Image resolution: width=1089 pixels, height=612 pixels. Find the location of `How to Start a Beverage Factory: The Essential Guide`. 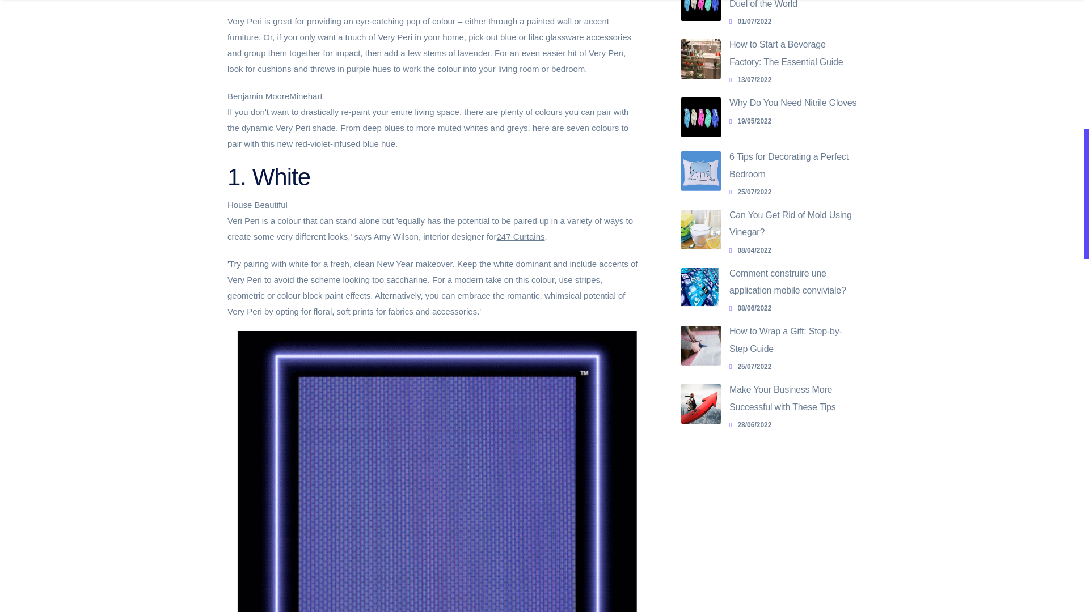

How to Start a Beverage Factory: The Essential Guide is located at coordinates (701, 59).